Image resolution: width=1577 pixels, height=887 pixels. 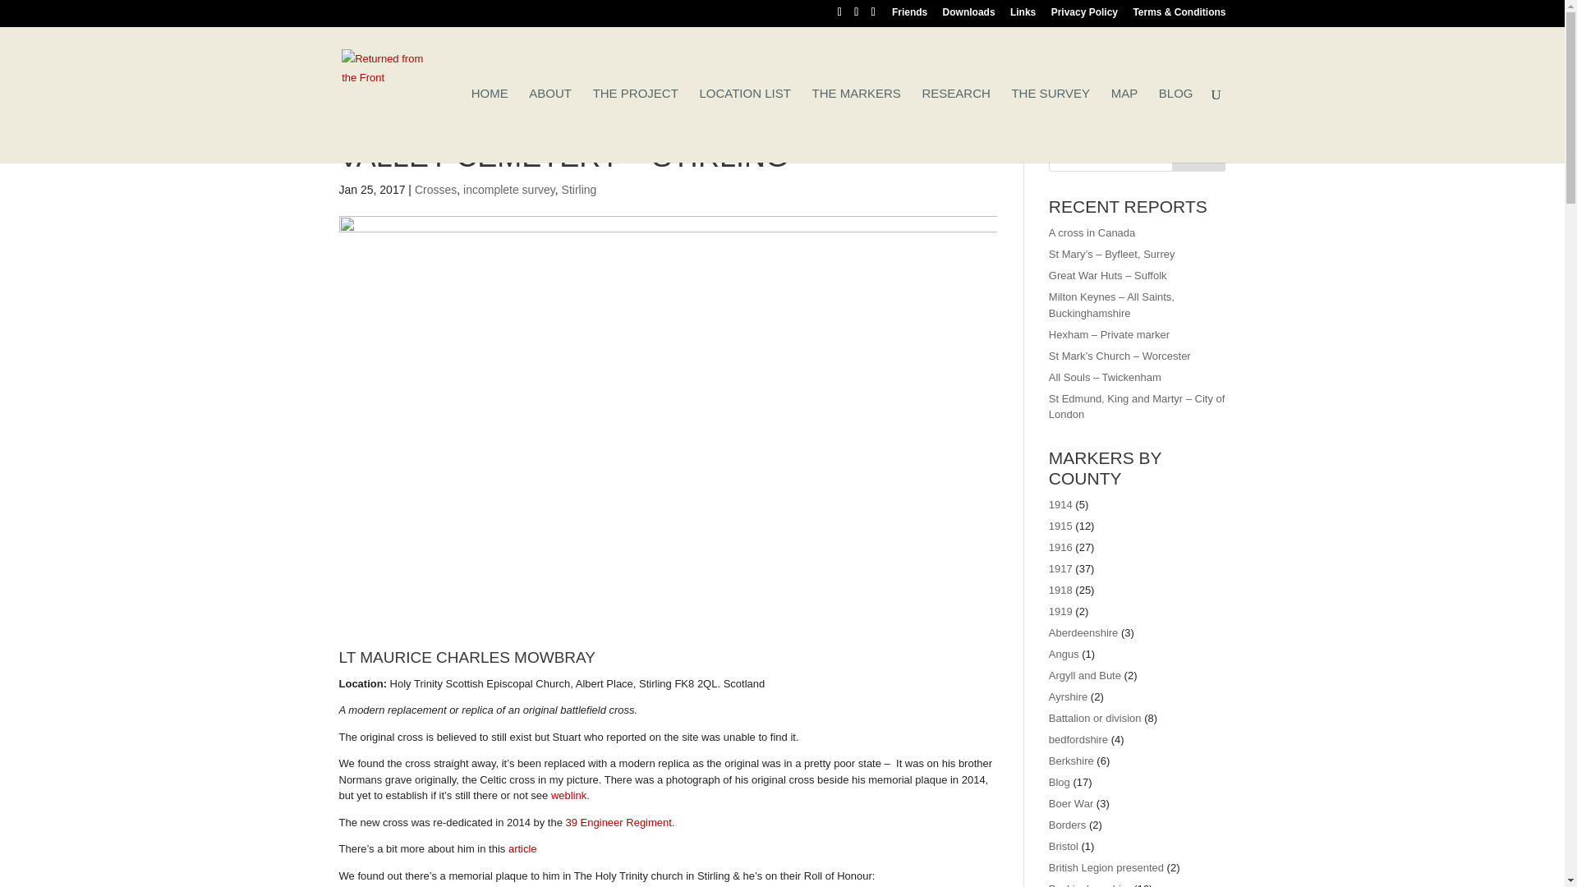 What do you see at coordinates (1176, 125) in the screenshot?
I see `BLOG` at bounding box center [1176, 125].